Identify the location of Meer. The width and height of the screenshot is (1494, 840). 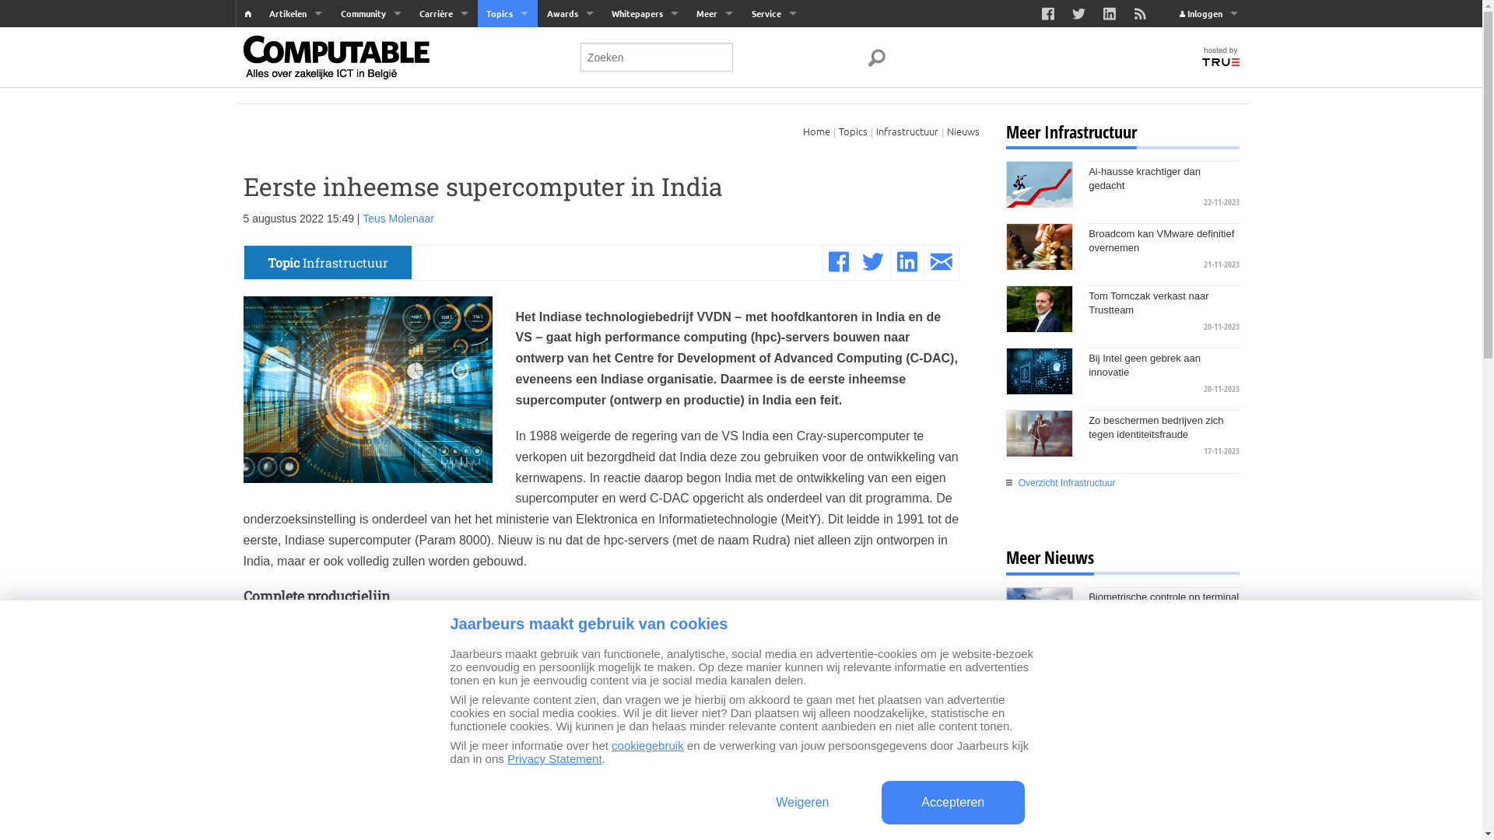
(715, 14).